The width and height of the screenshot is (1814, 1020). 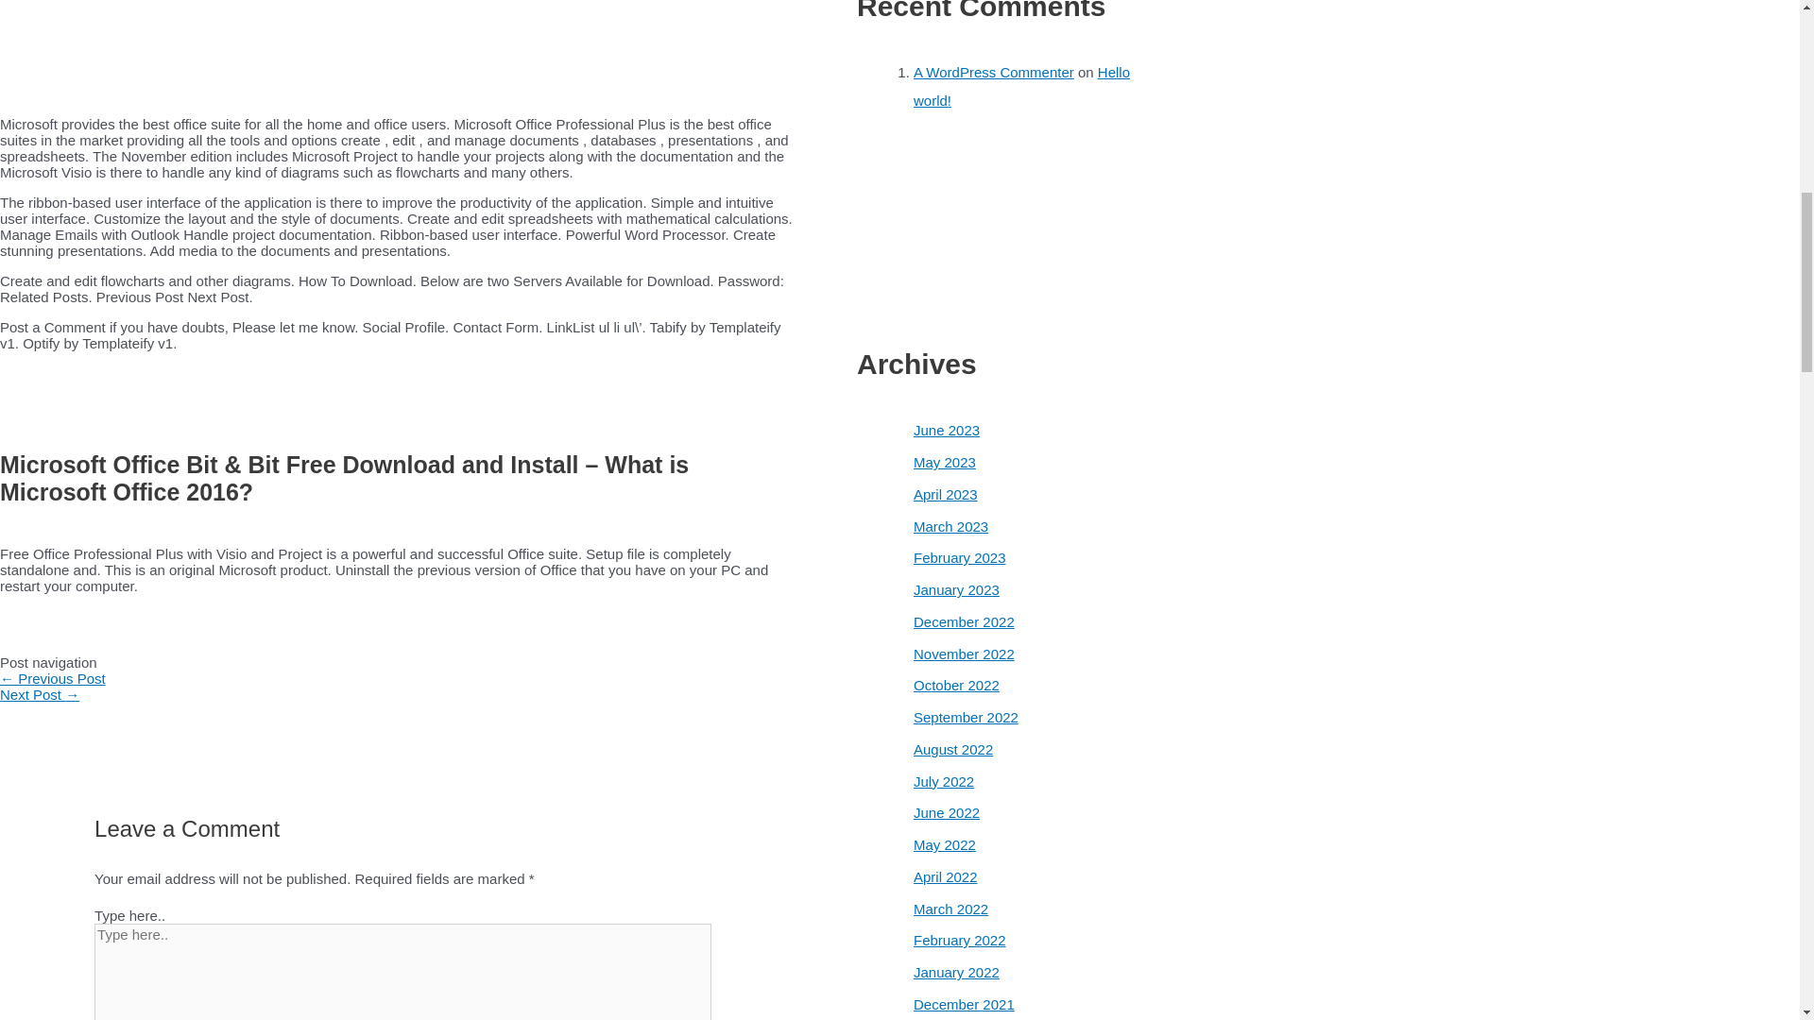 What do you see at coordinates (964, 621) in the screenshot?
I see `December 2022` at bounding box center [964, 621].